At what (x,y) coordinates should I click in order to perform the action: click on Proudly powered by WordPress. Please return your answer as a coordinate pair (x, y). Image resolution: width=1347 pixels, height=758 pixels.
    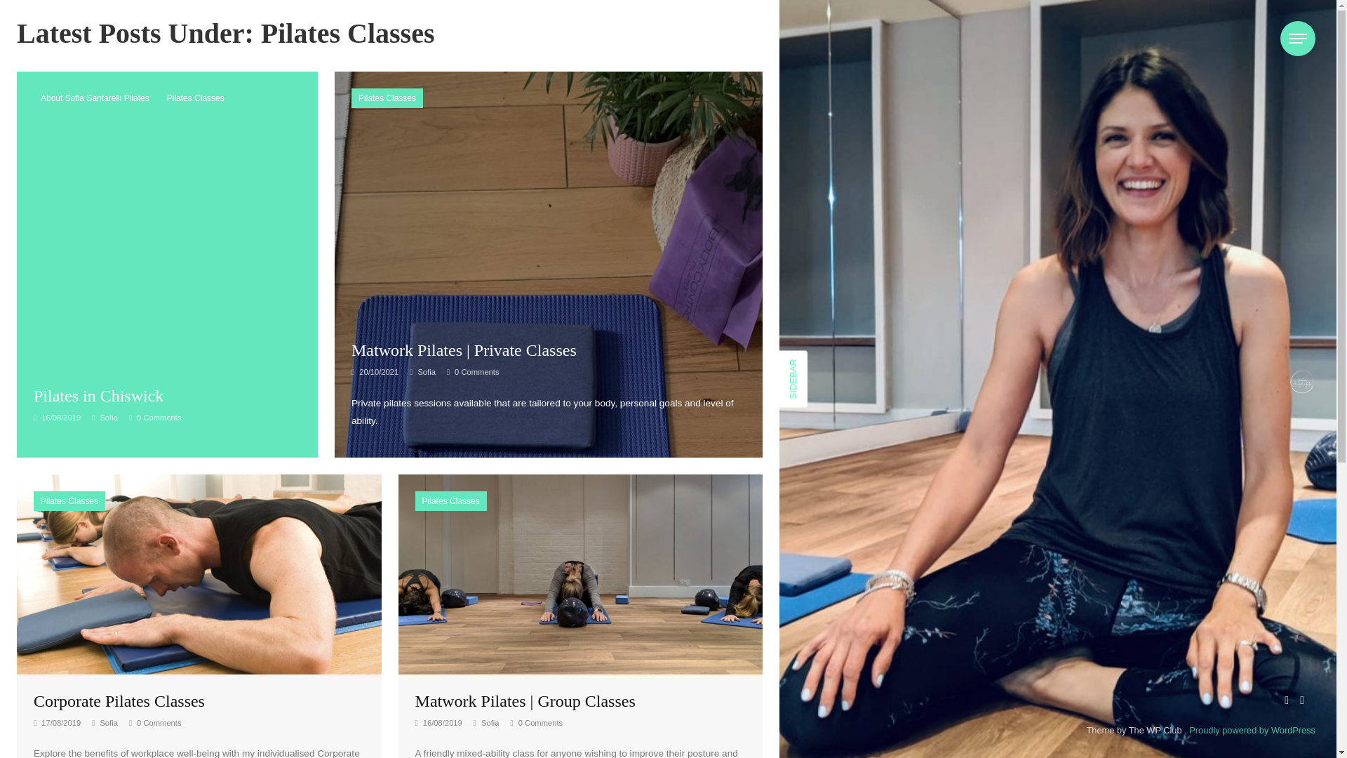
    Looking at the image, I should click on (1252, 730).